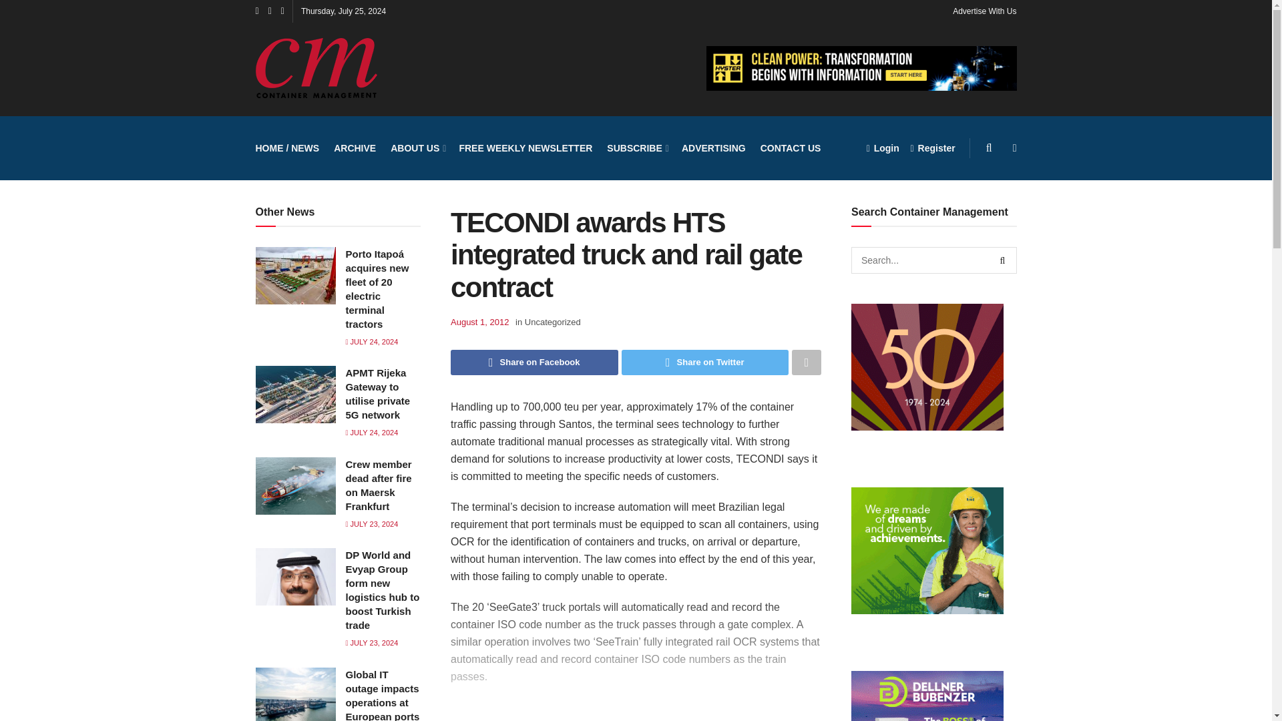 This screenshot has width=1282, height=721. What do you see at coordinates (984, 11) in the screenshot?
I see `Advertise With Us` at bounding box center [984, 11].